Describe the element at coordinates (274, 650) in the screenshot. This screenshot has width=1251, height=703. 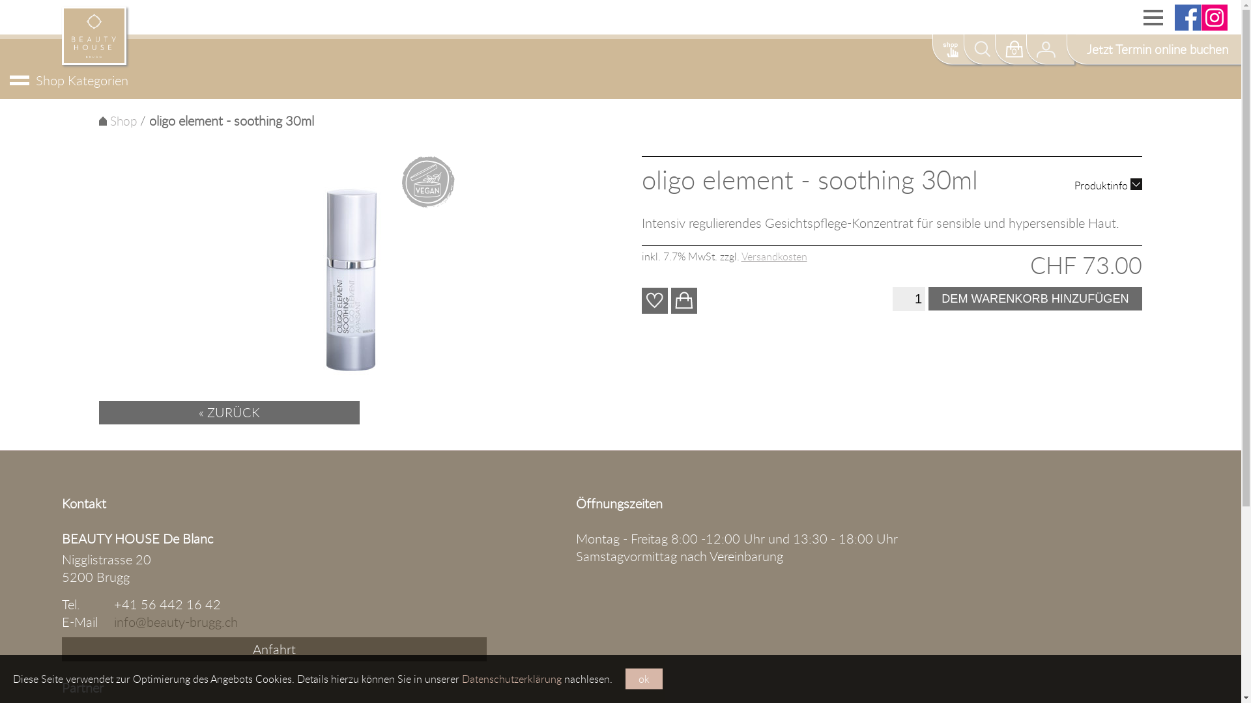
I see `Anfahrt` at that location.